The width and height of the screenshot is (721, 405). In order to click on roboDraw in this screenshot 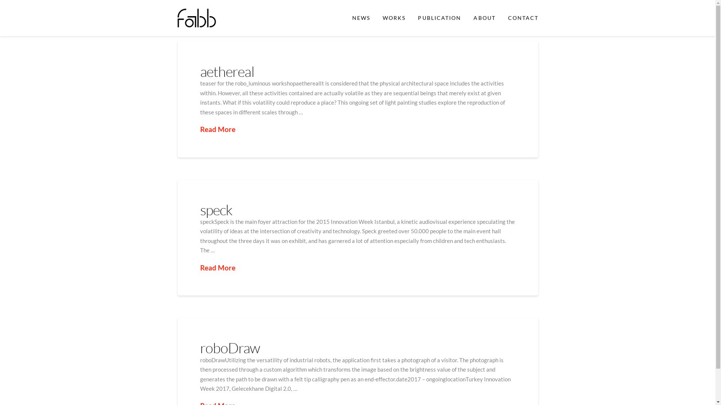, I will do `click(230, 348)`.